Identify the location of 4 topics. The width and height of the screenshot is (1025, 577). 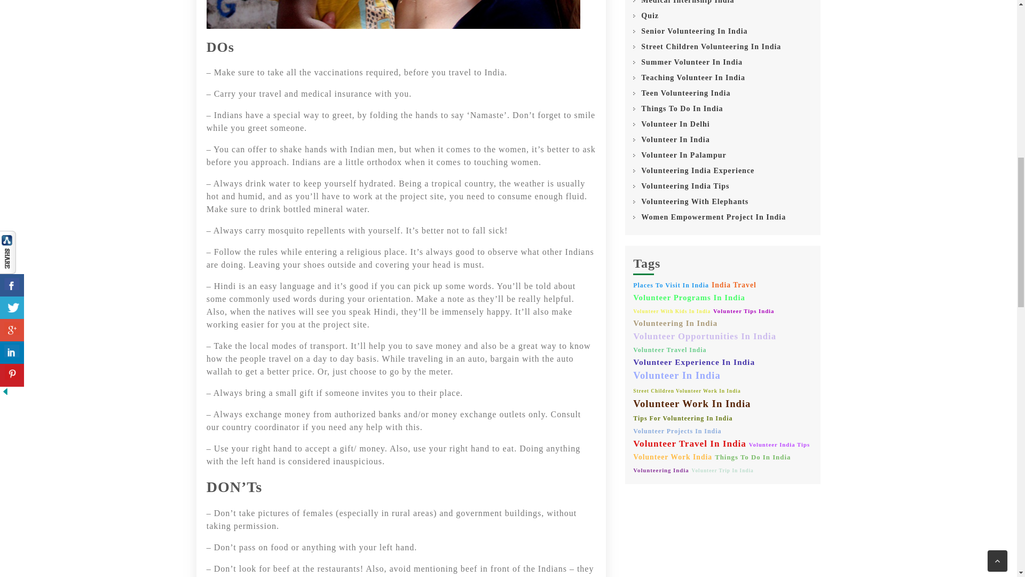
(671, 285).